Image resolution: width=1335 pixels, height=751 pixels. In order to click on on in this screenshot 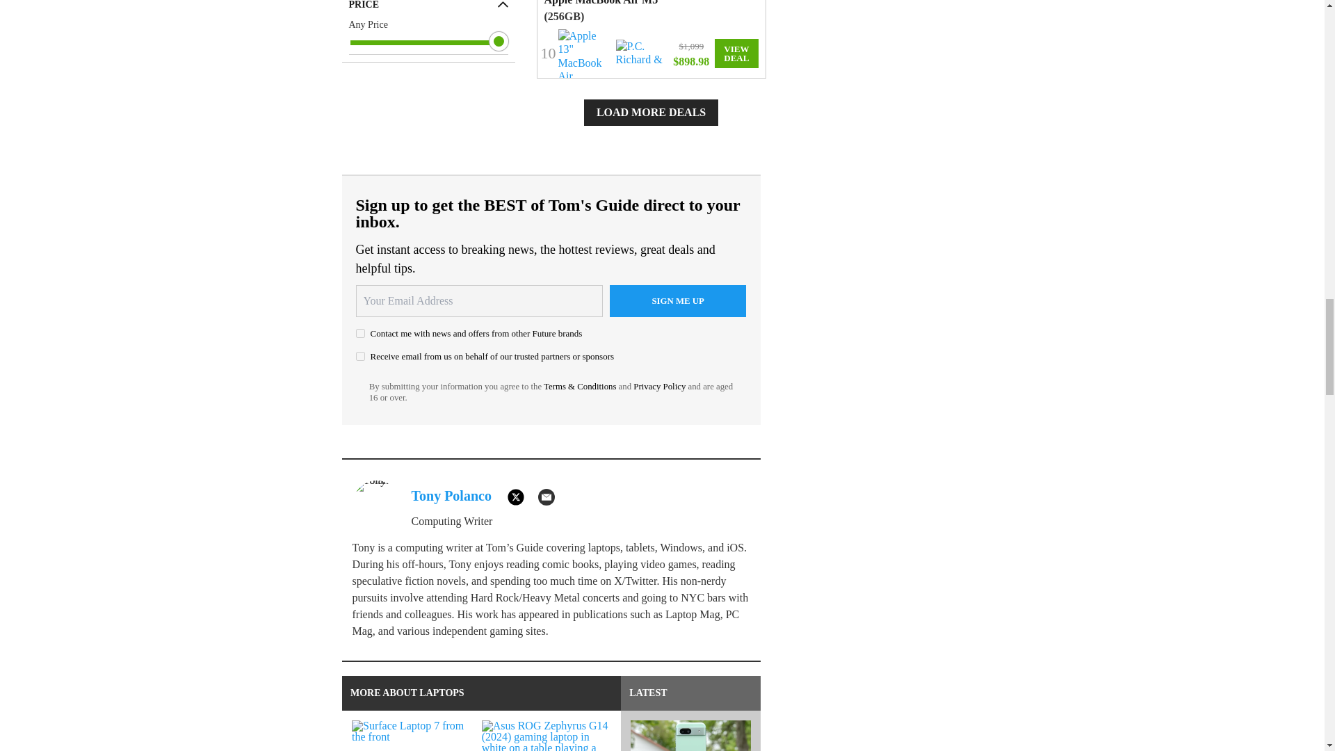, I will do `click(360, 356)`.